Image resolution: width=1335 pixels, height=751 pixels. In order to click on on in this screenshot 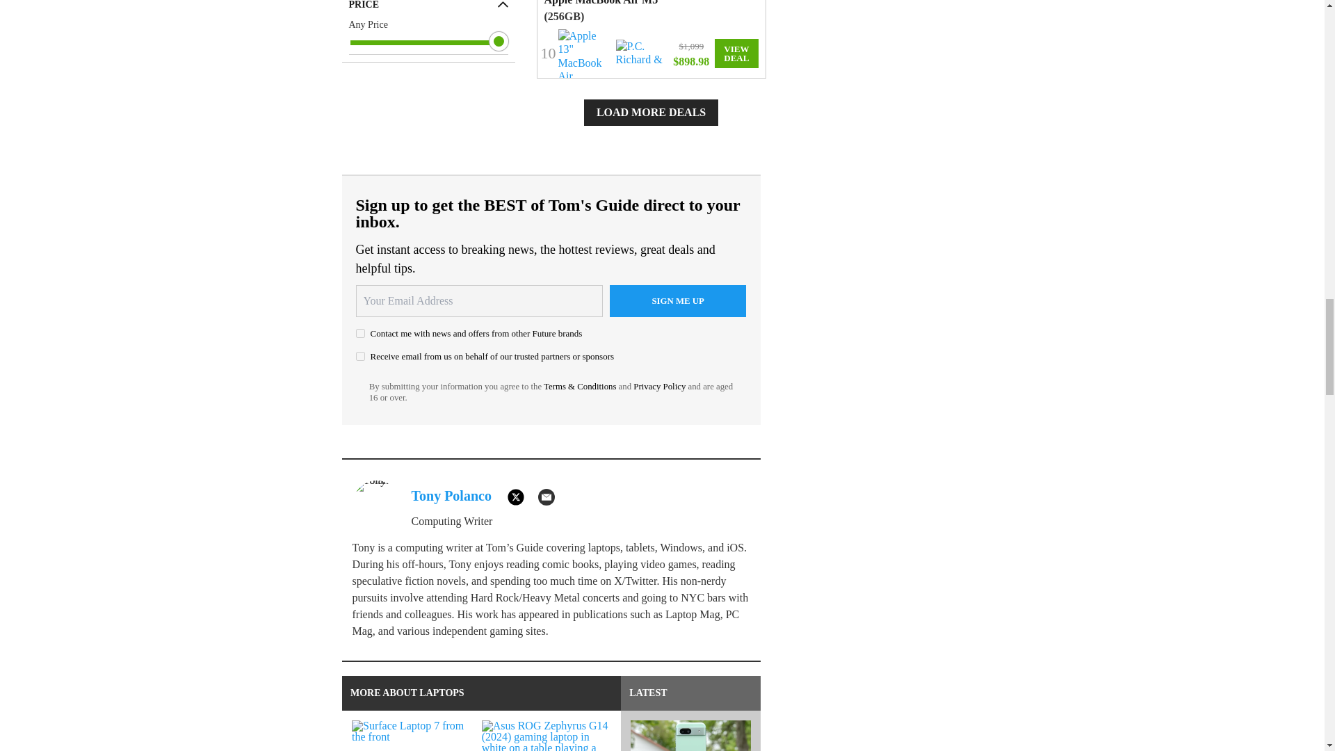, I will do `click(360, 356)`.